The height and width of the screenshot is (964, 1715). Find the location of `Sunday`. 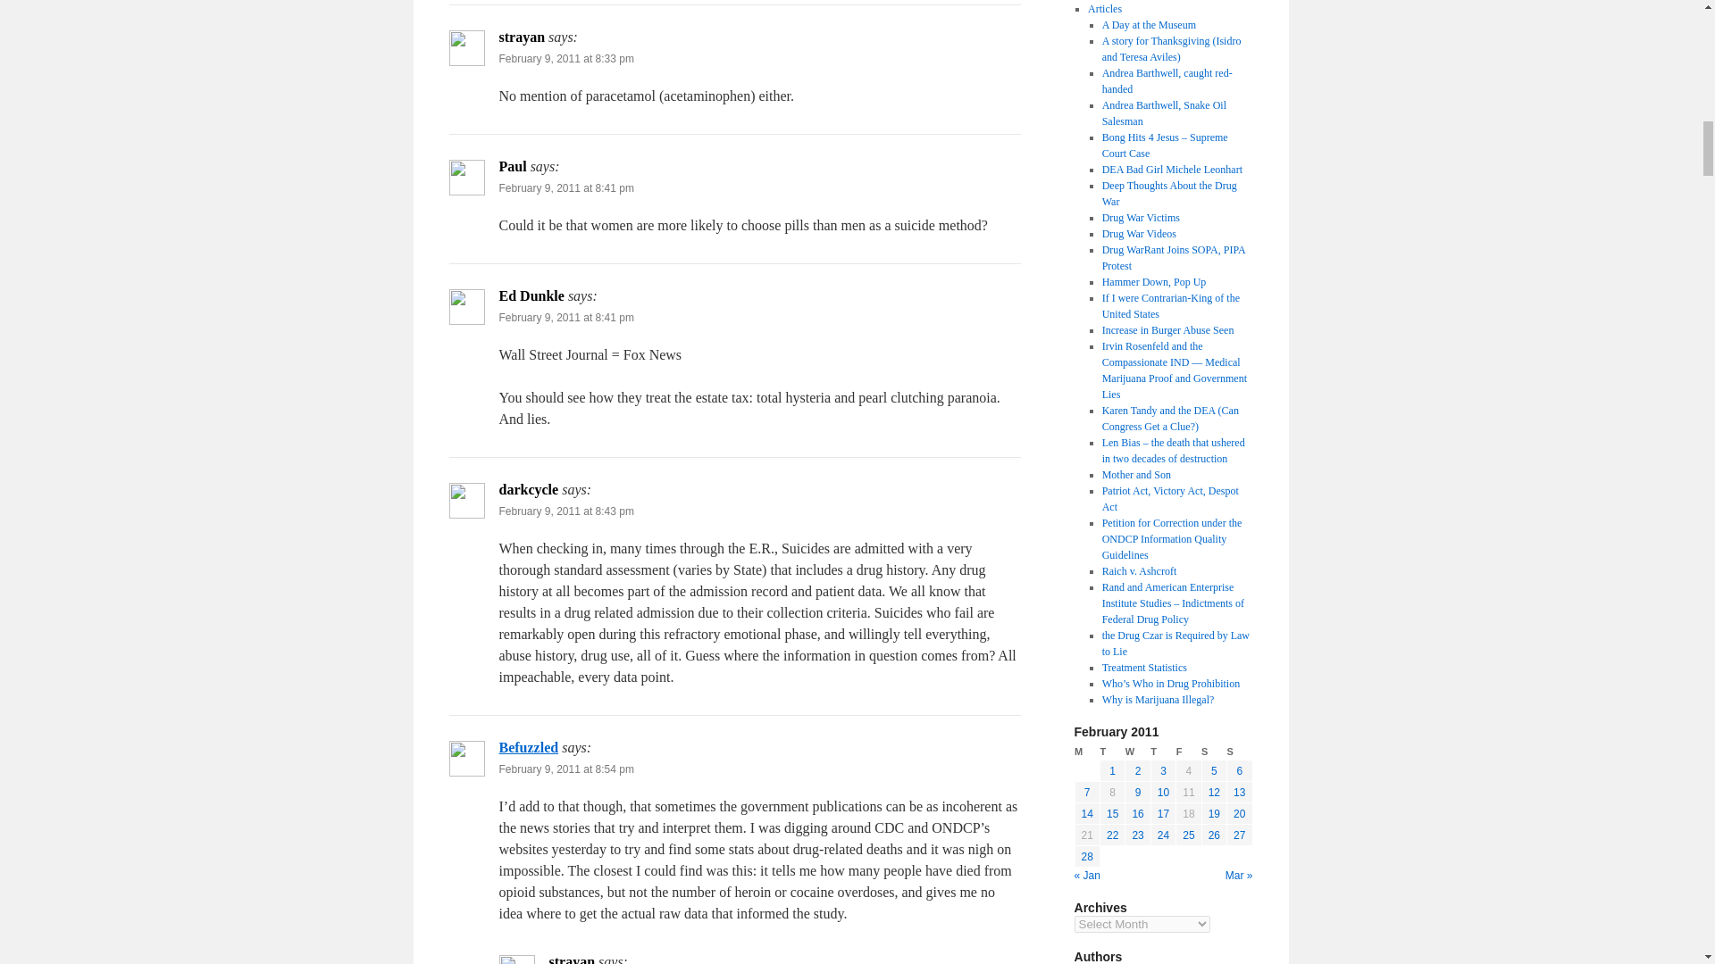

Sunday is located at coordinates (1240, 752).